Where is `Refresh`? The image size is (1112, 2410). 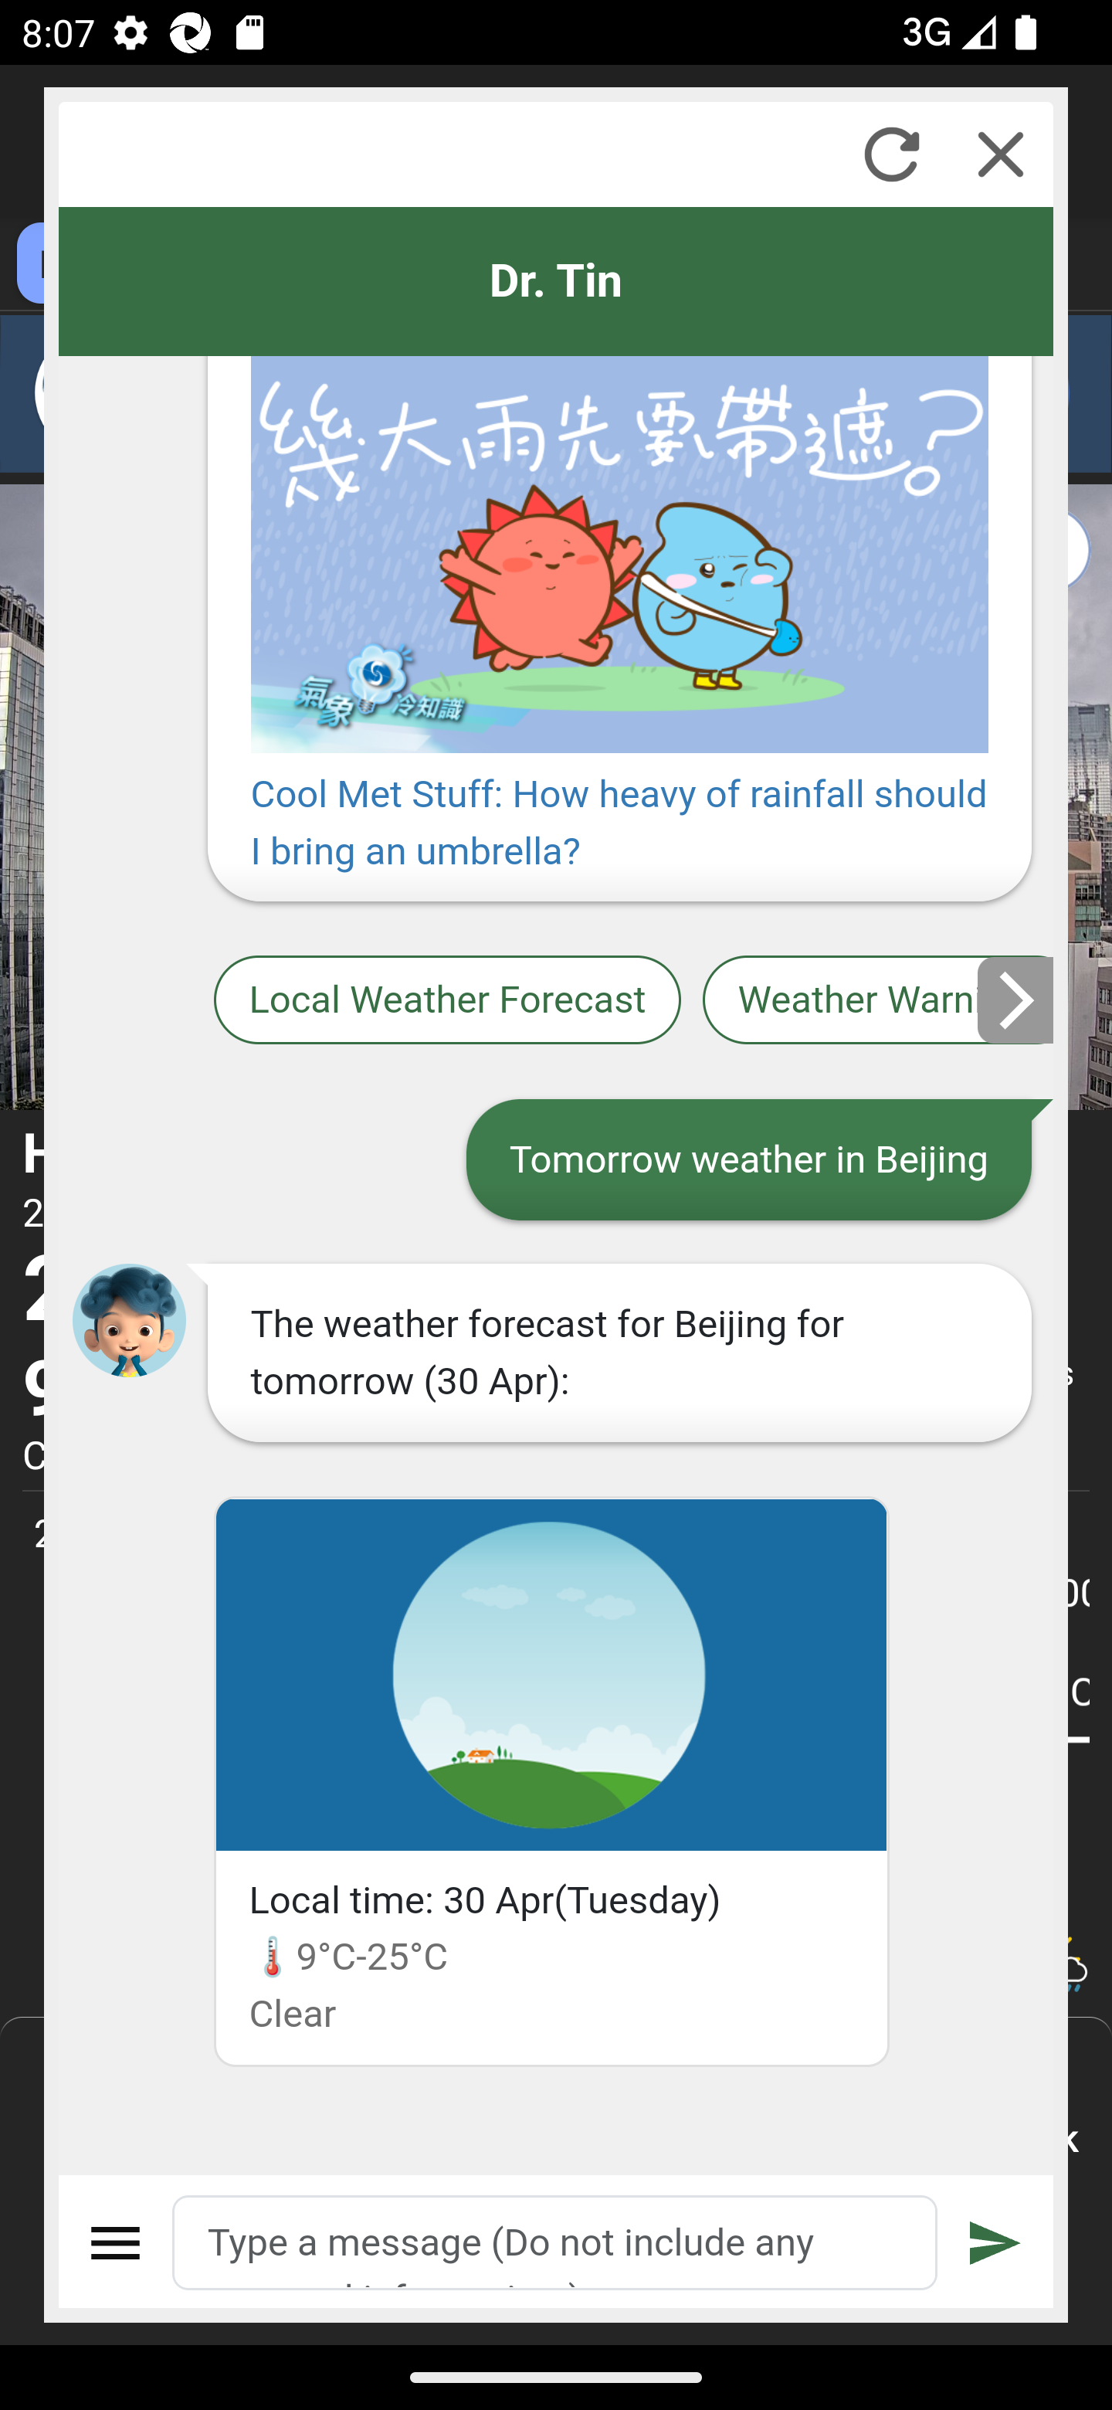 Refresh is located at coordinates (891, 154).